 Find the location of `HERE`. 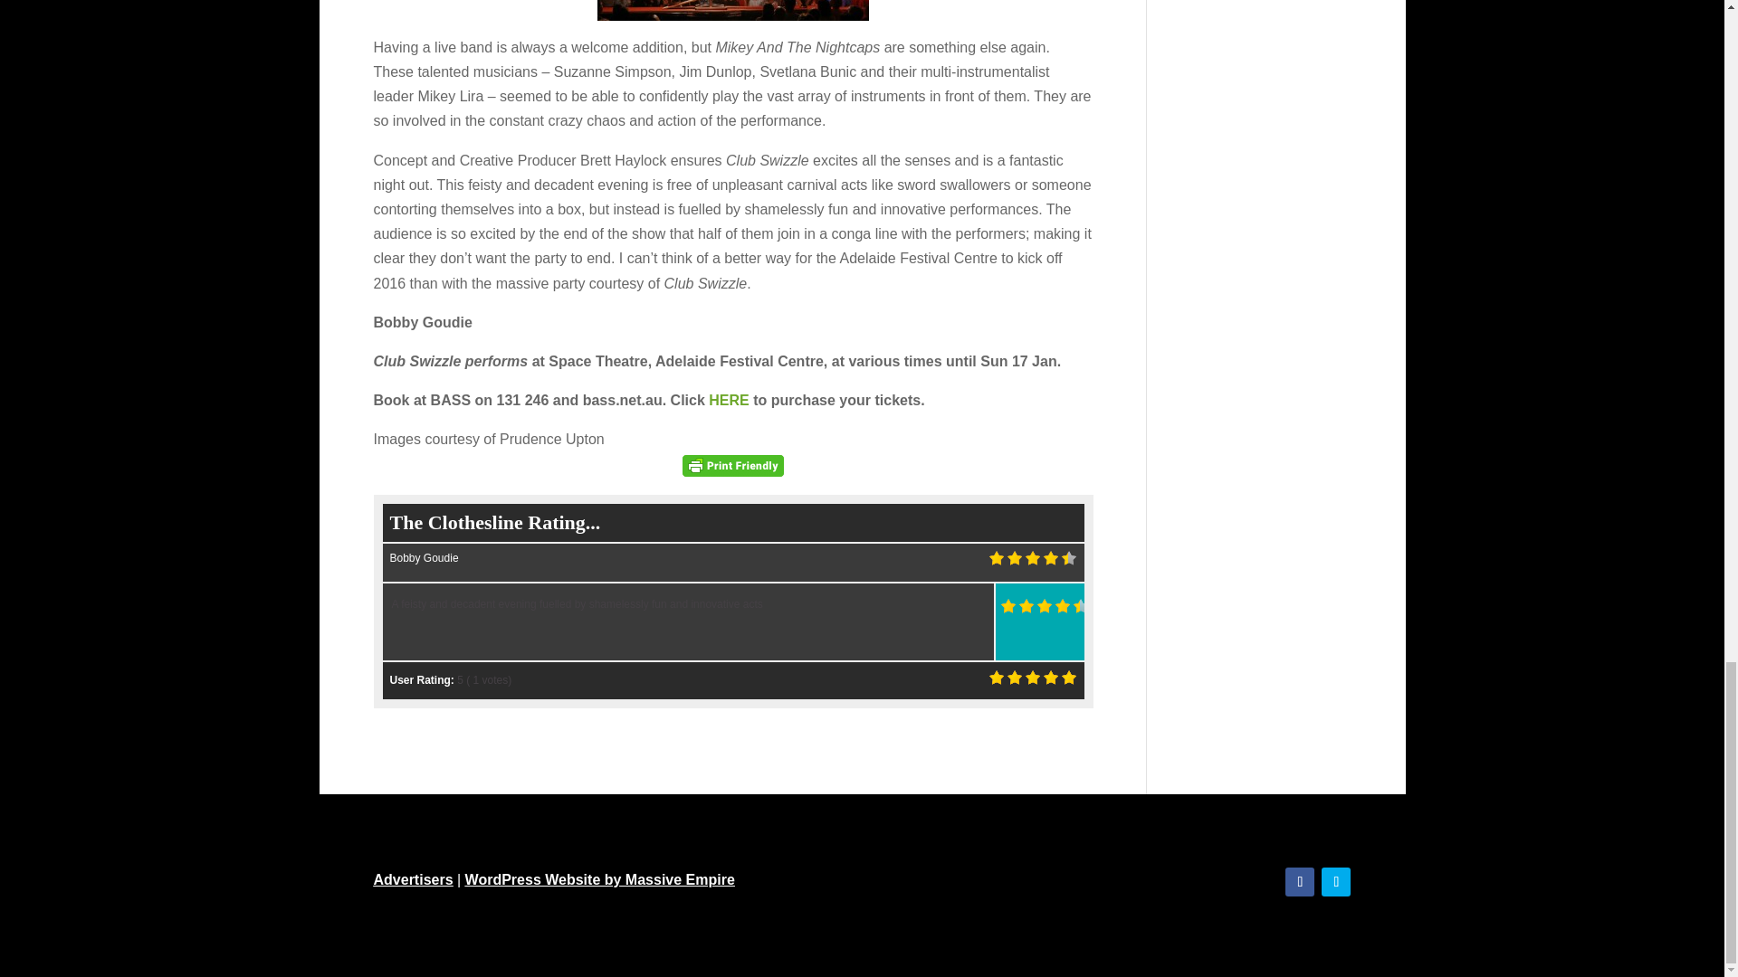

HERE is located at coordinates (729, 400).